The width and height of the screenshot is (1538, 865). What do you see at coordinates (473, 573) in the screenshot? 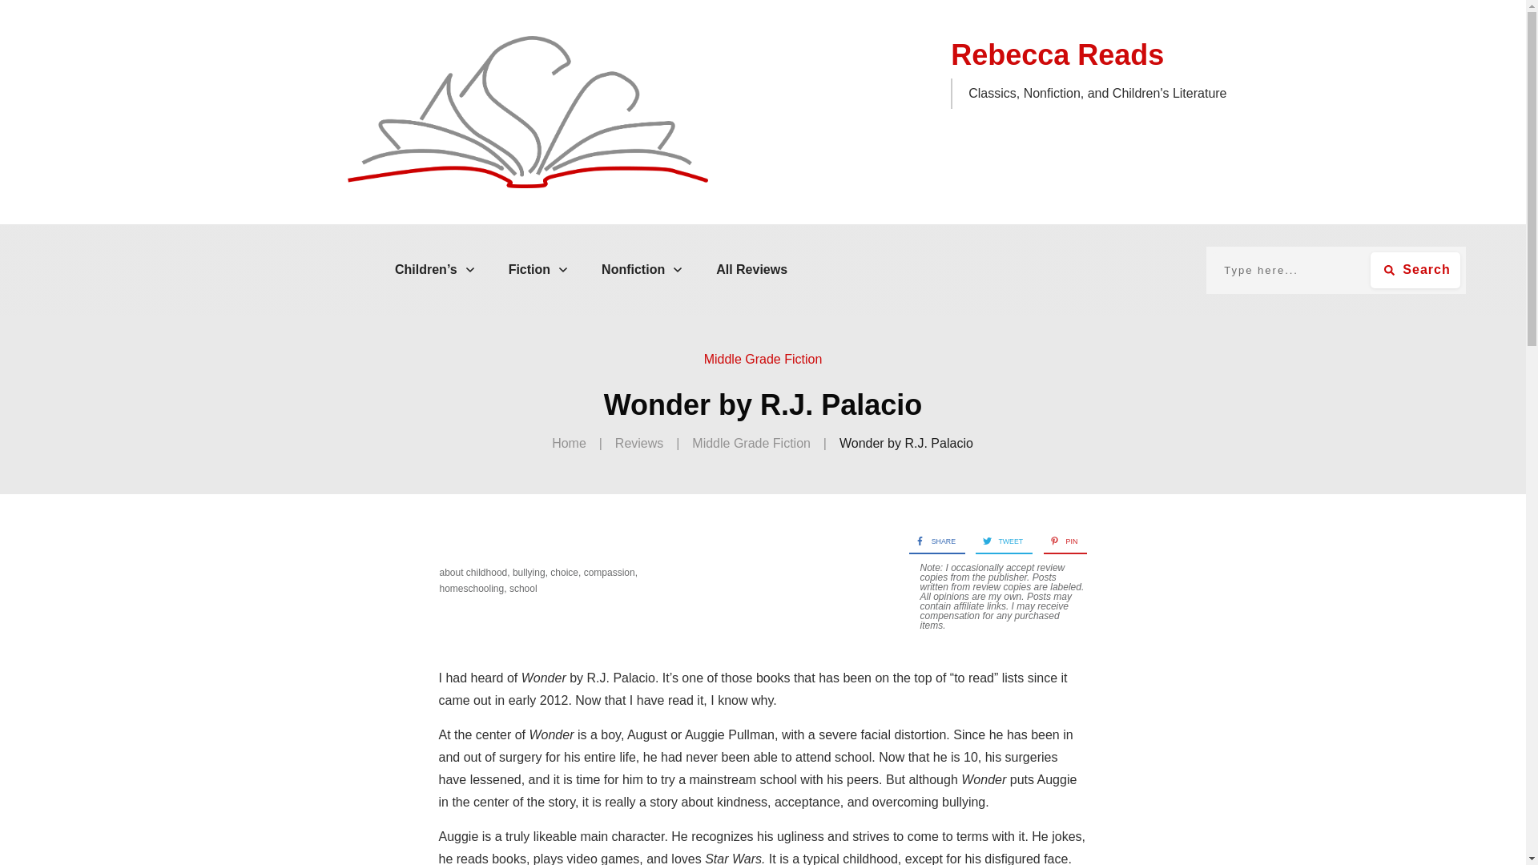
I see `about childhood` at bounding box center [473, 573].